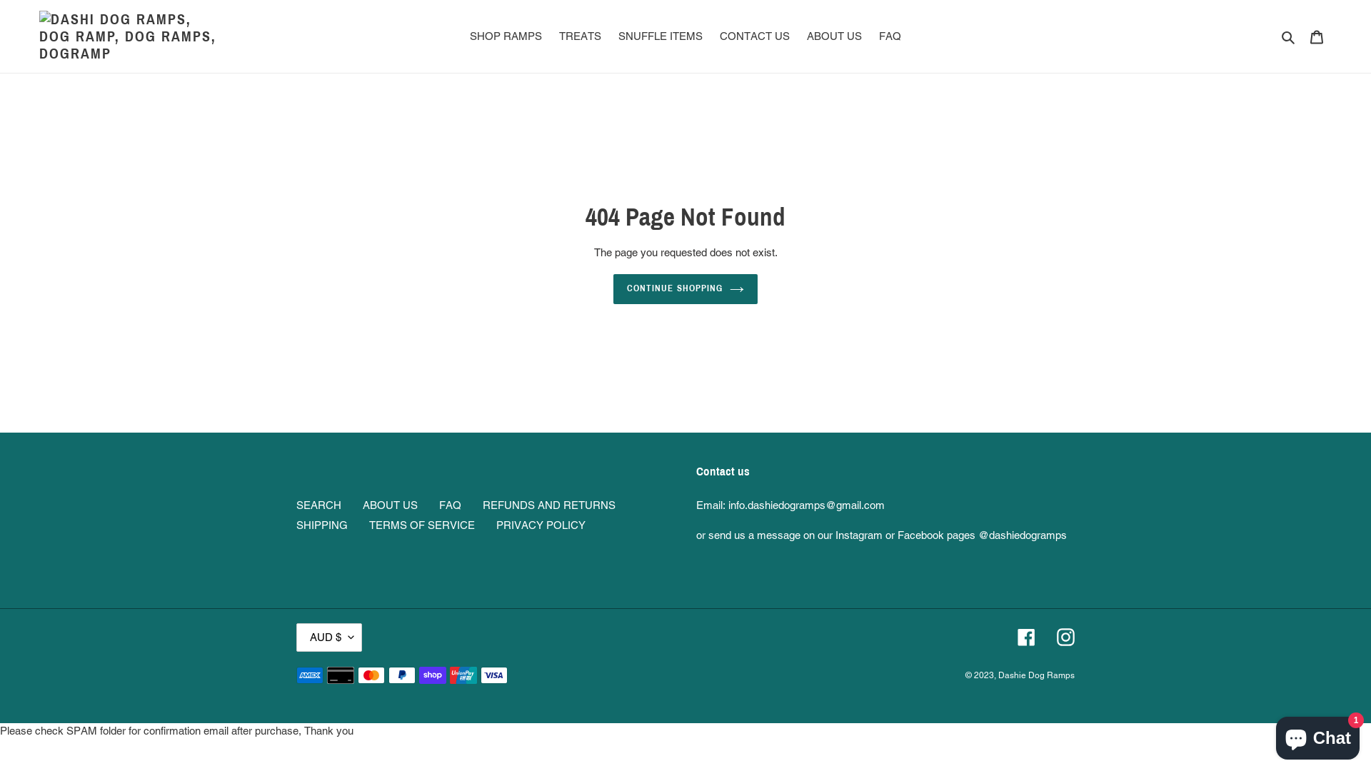  What do you see at coordinates (685, 289) in the screenshot?
I see `CONTINUE SHOPPING` at bounding box center [685, 289].